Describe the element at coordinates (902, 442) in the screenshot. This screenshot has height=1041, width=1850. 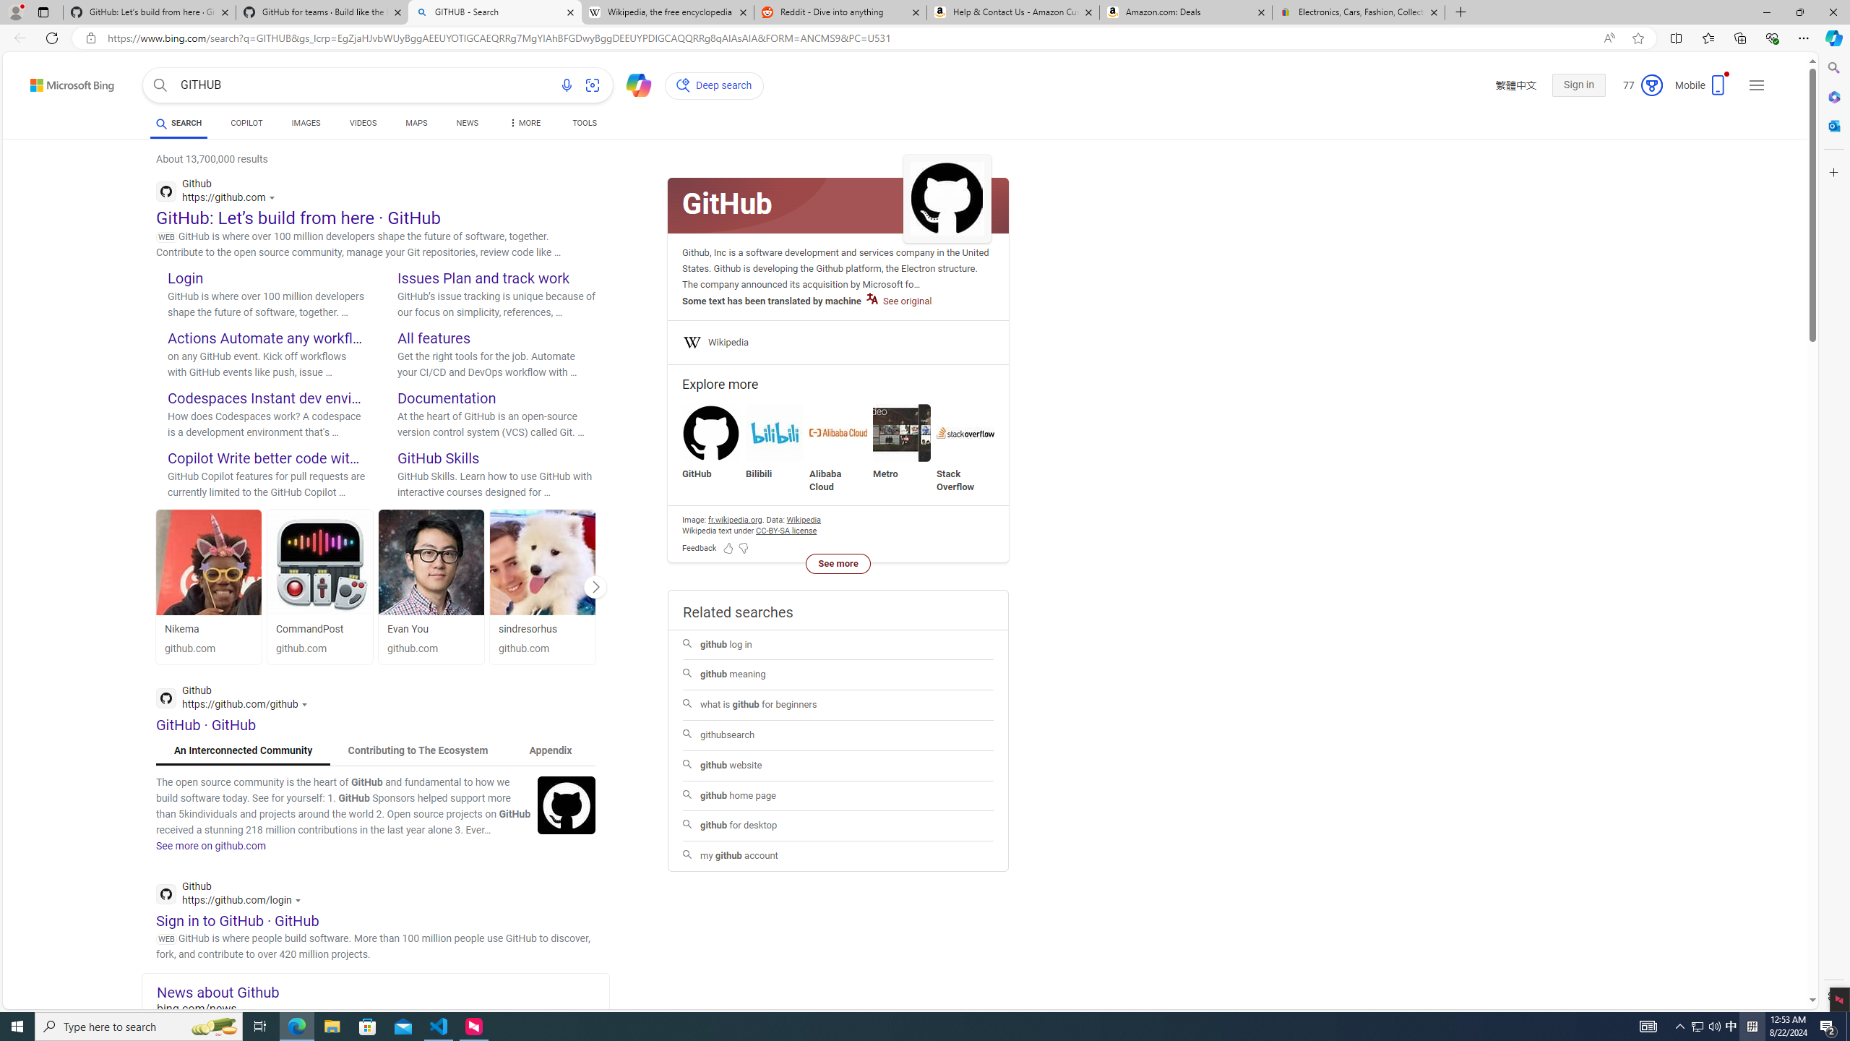
I see `Explore more Metro` at that location.